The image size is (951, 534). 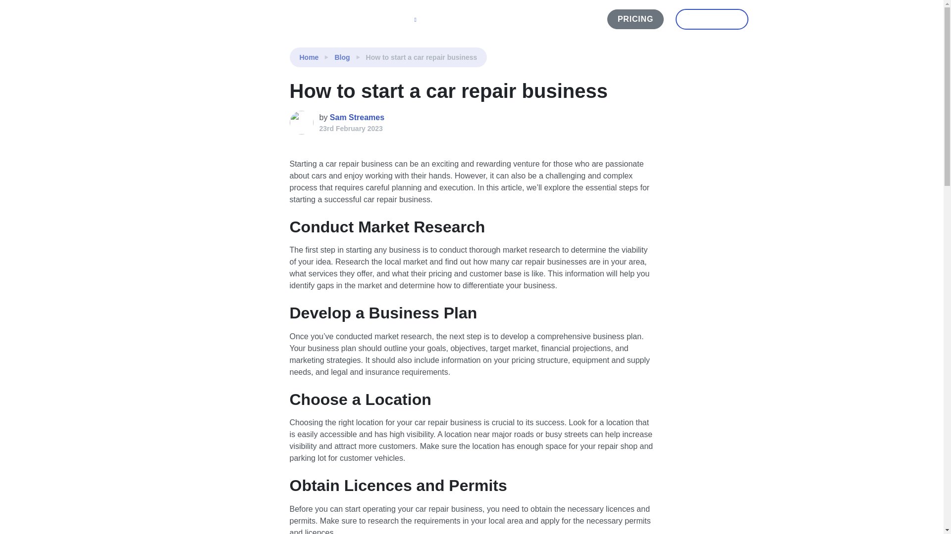 What do you see at coordinates (545, 19) in the screenshot?
I see `Contact` at bounding box center [545, 19].